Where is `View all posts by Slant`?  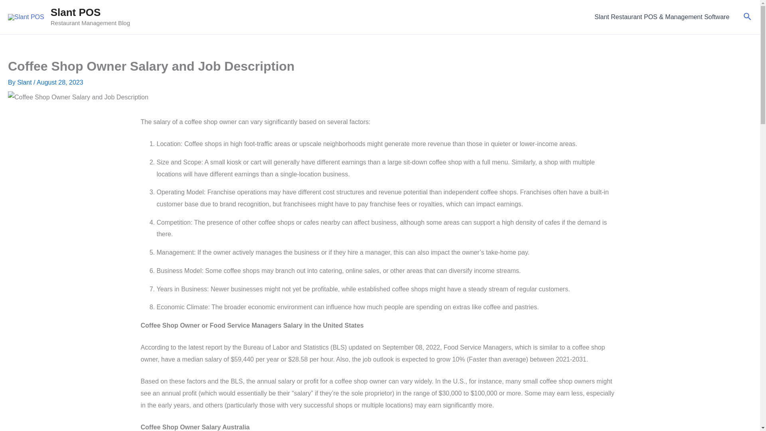 View all posts by Slant is located at coordinates (25, 82).